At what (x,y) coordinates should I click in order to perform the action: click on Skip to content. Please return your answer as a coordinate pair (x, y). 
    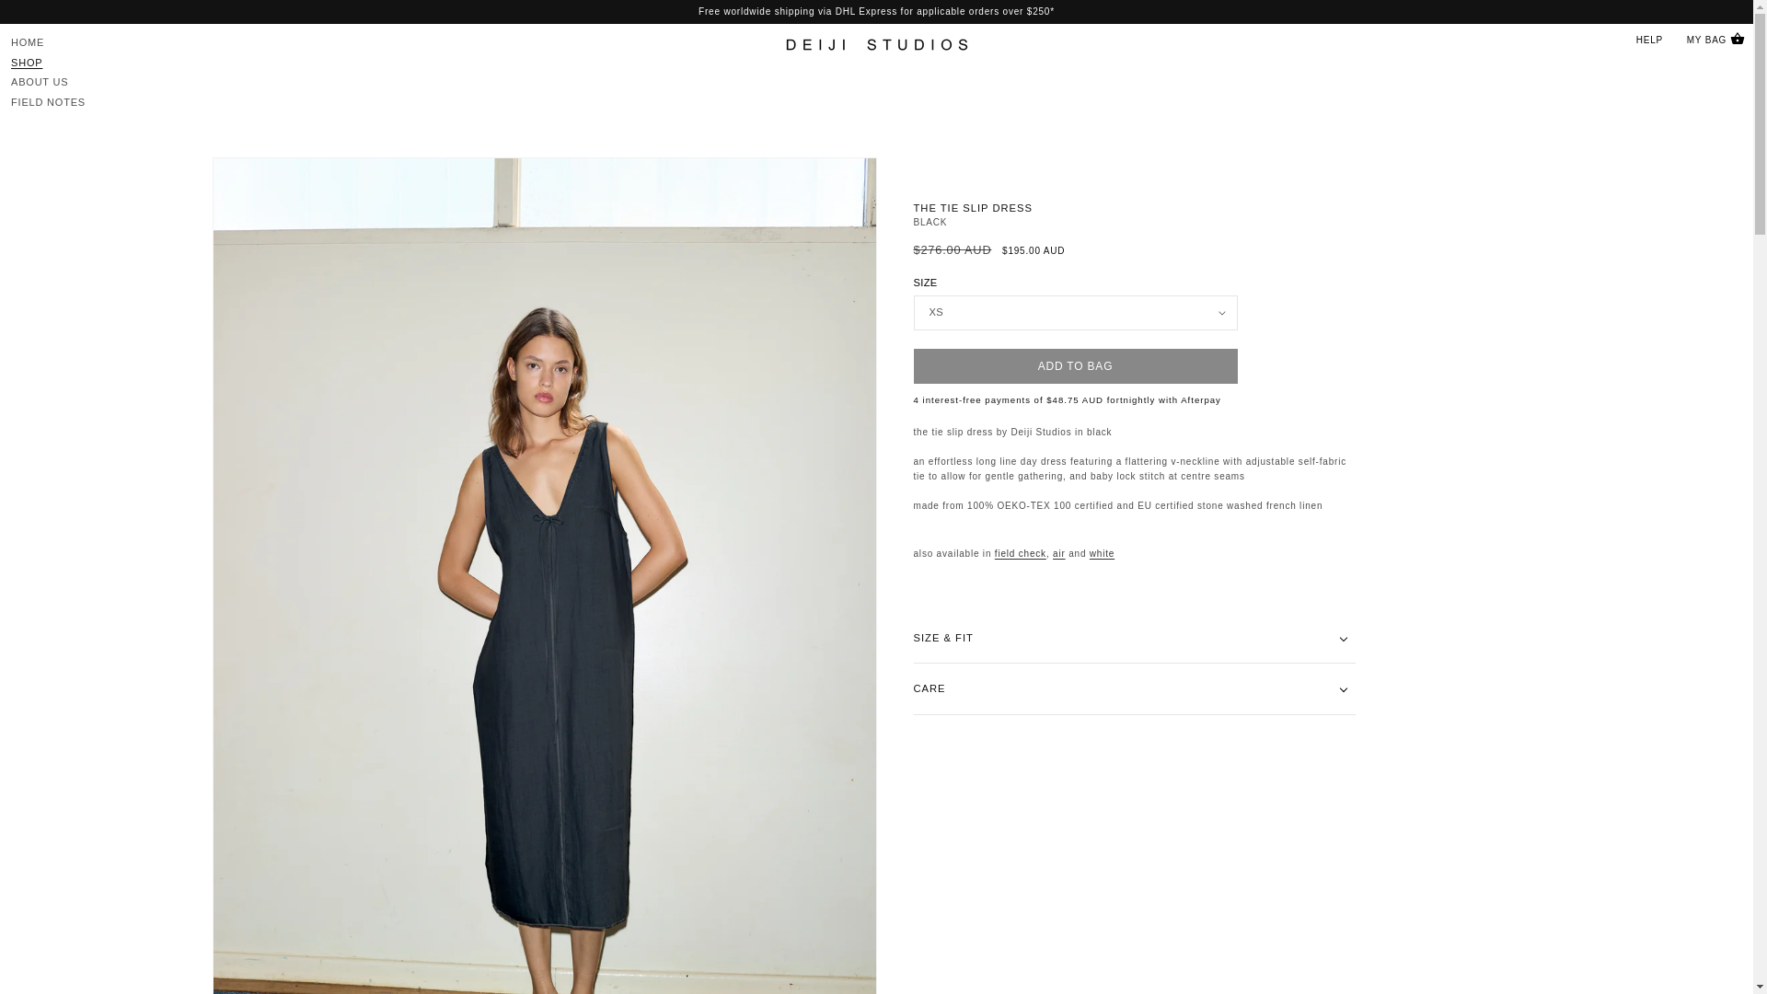
    Looking at the image, I should click on (44, 17).